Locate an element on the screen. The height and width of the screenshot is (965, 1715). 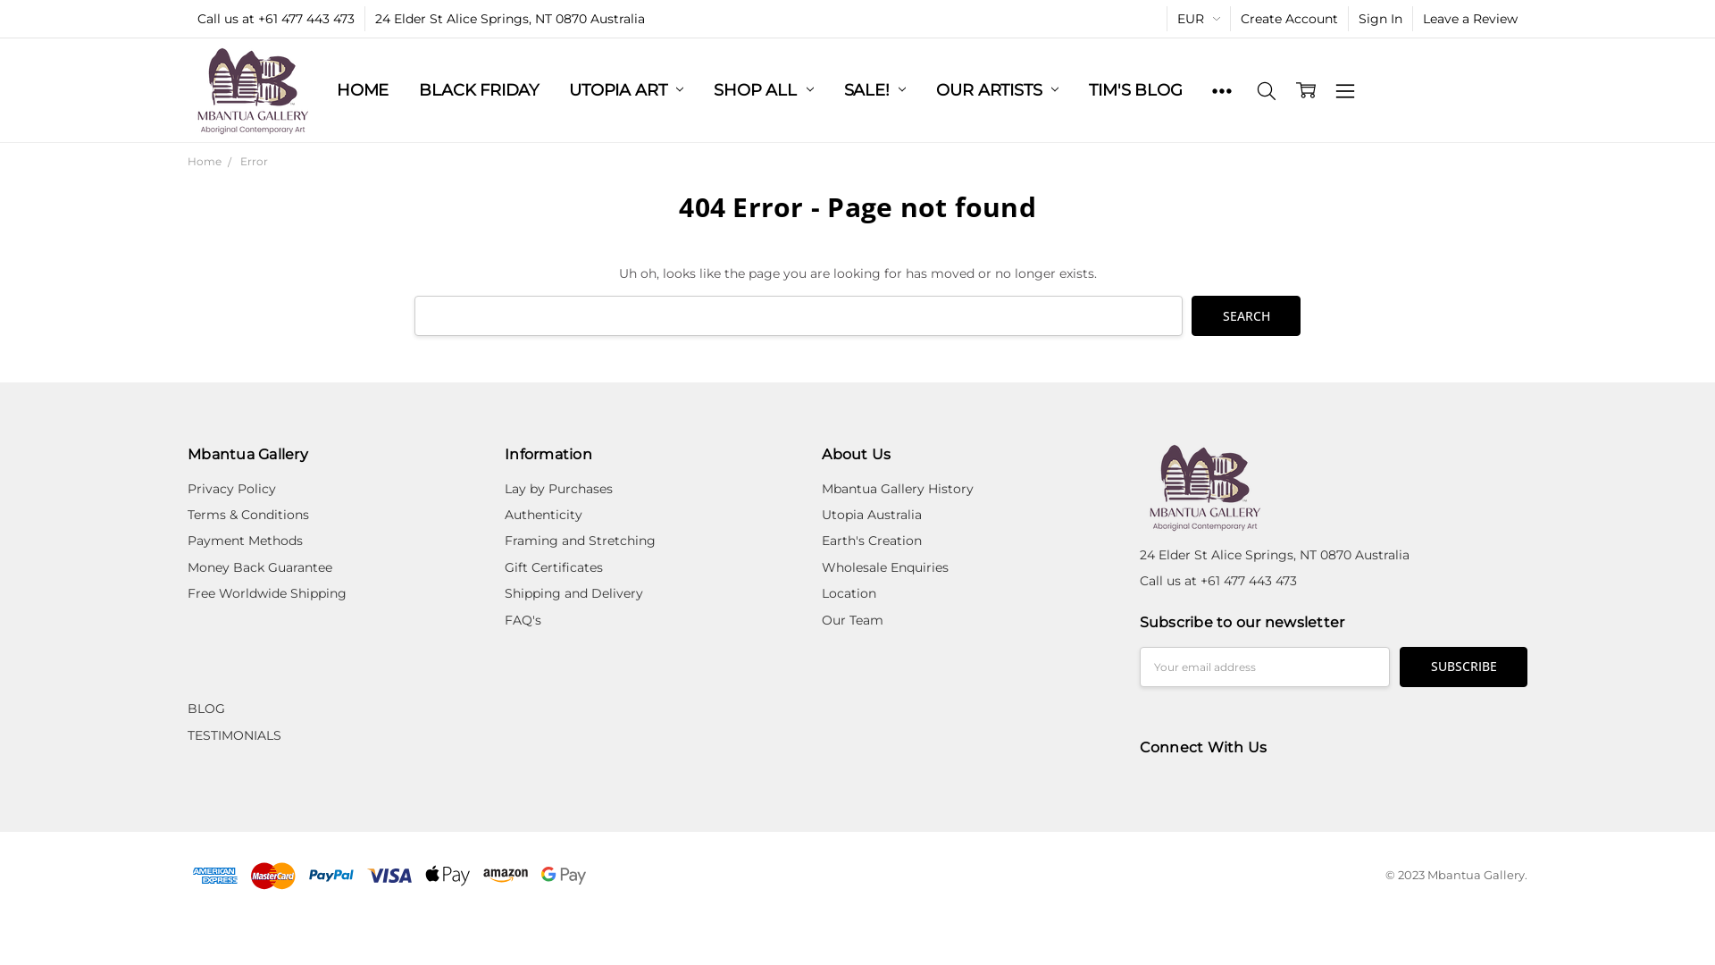
Utopia Australia is located at coordinates (872, 515).